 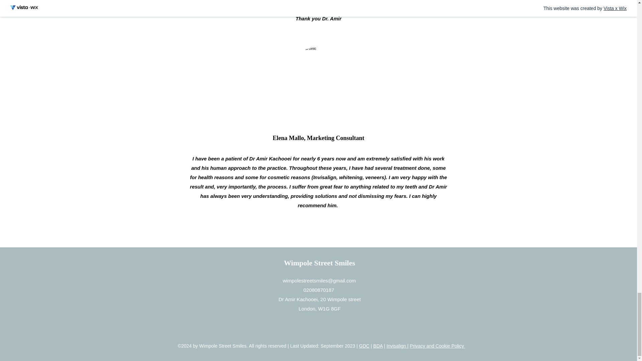 I want to click on Wimpole Street Smiles, so click(x=319, y=263).